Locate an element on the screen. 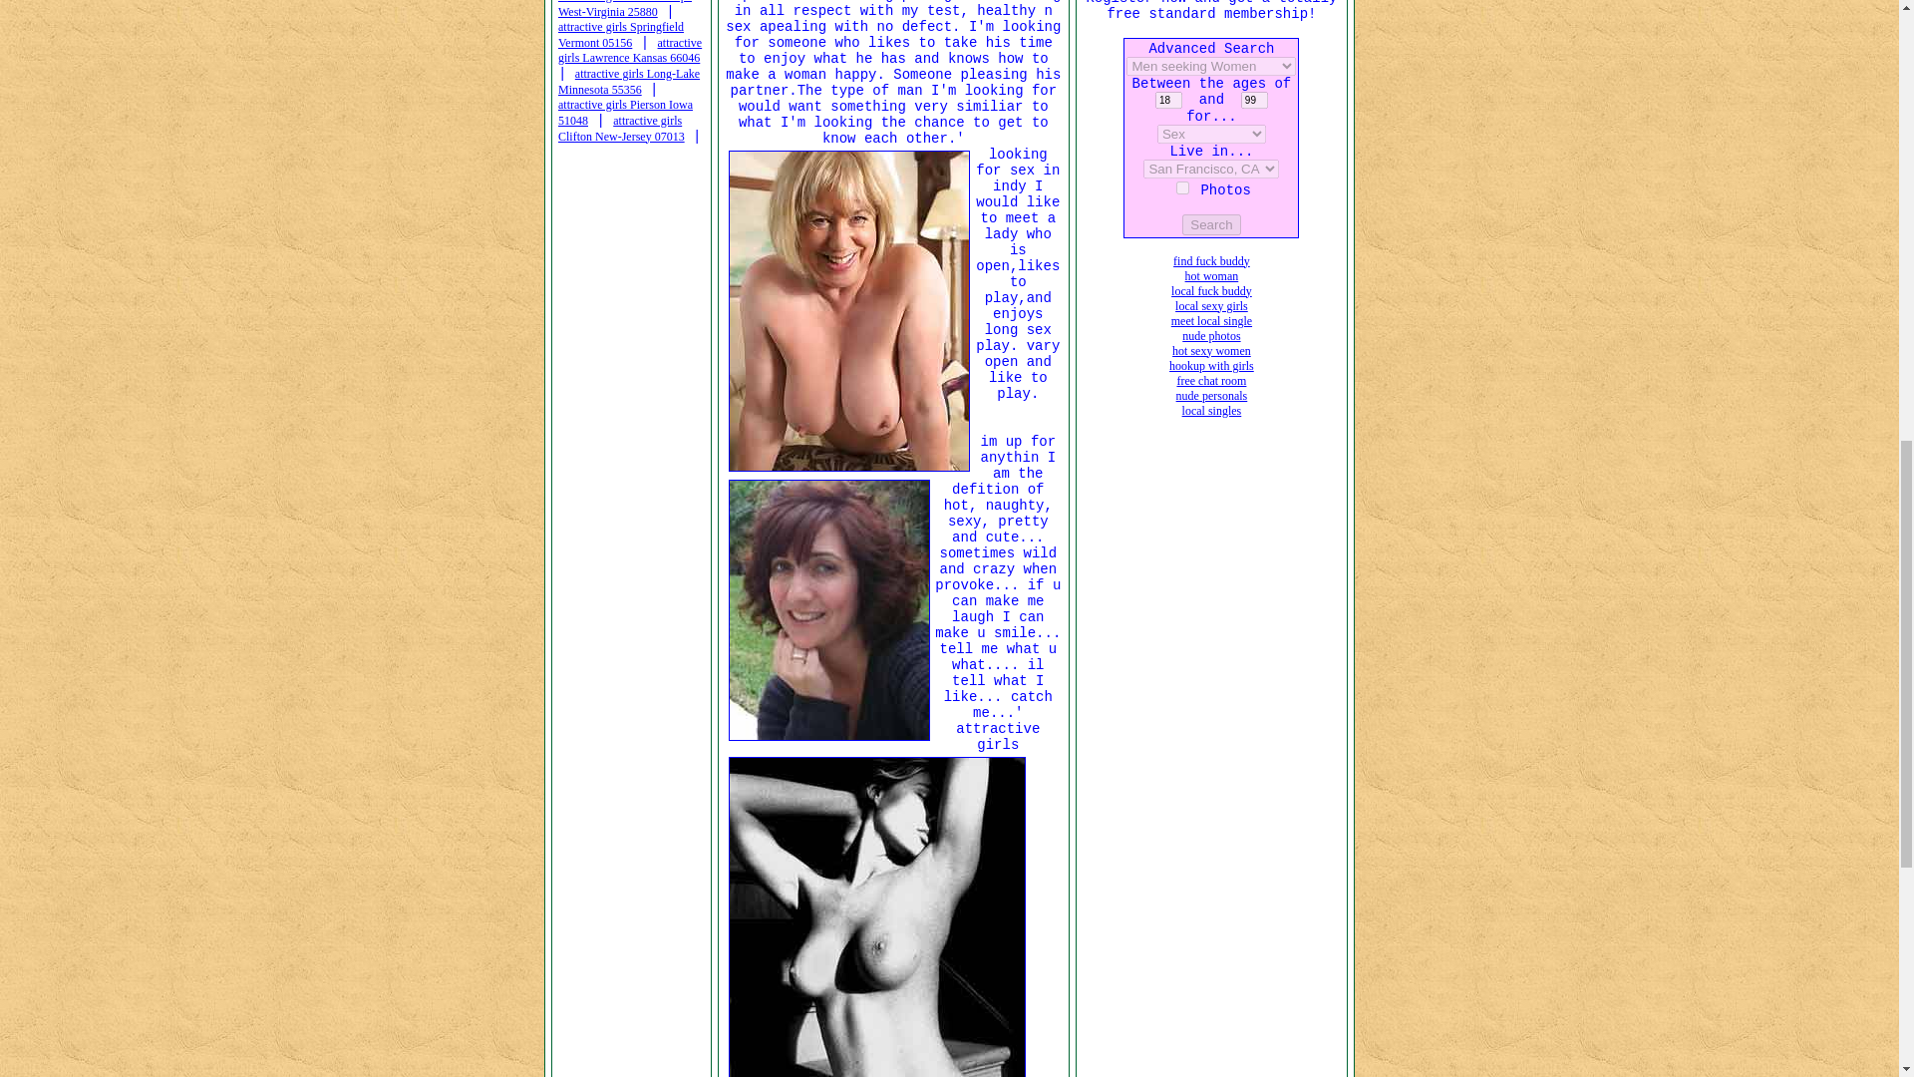 The image size is (1914, 1077). hot woman is located at coordinates (622, 128).